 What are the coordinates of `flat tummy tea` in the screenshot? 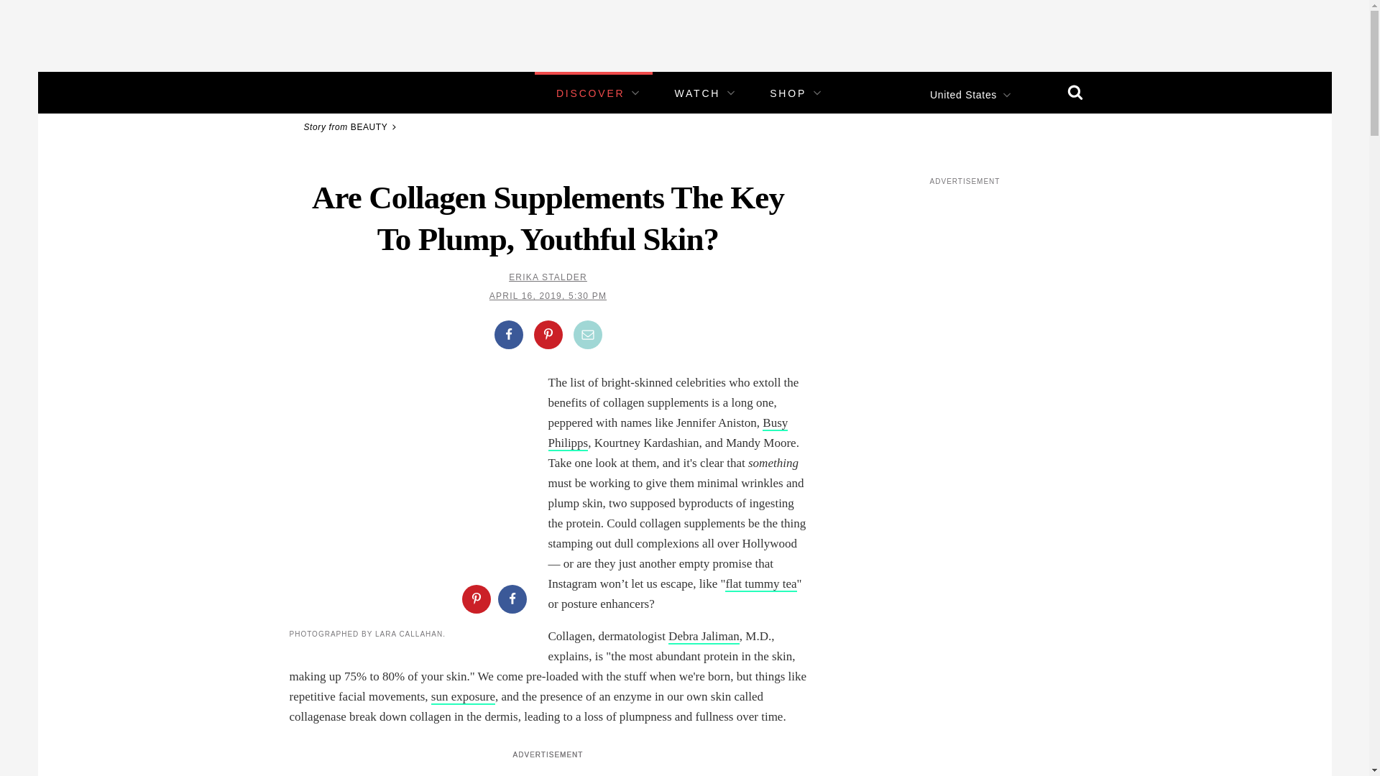 It's located at (760, 585).